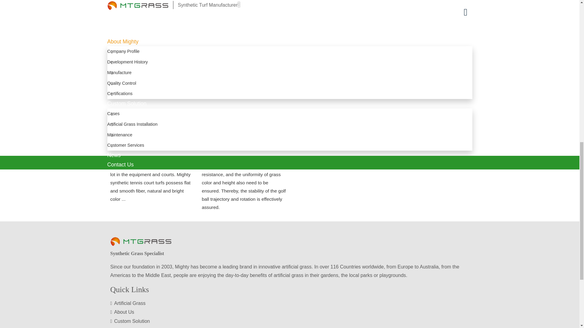 The height and width of the screenshot is (328, 584). Describe the element at coordinates (335, 75) in the screenshot. I see `Commercial Artificial Grass` at that location.